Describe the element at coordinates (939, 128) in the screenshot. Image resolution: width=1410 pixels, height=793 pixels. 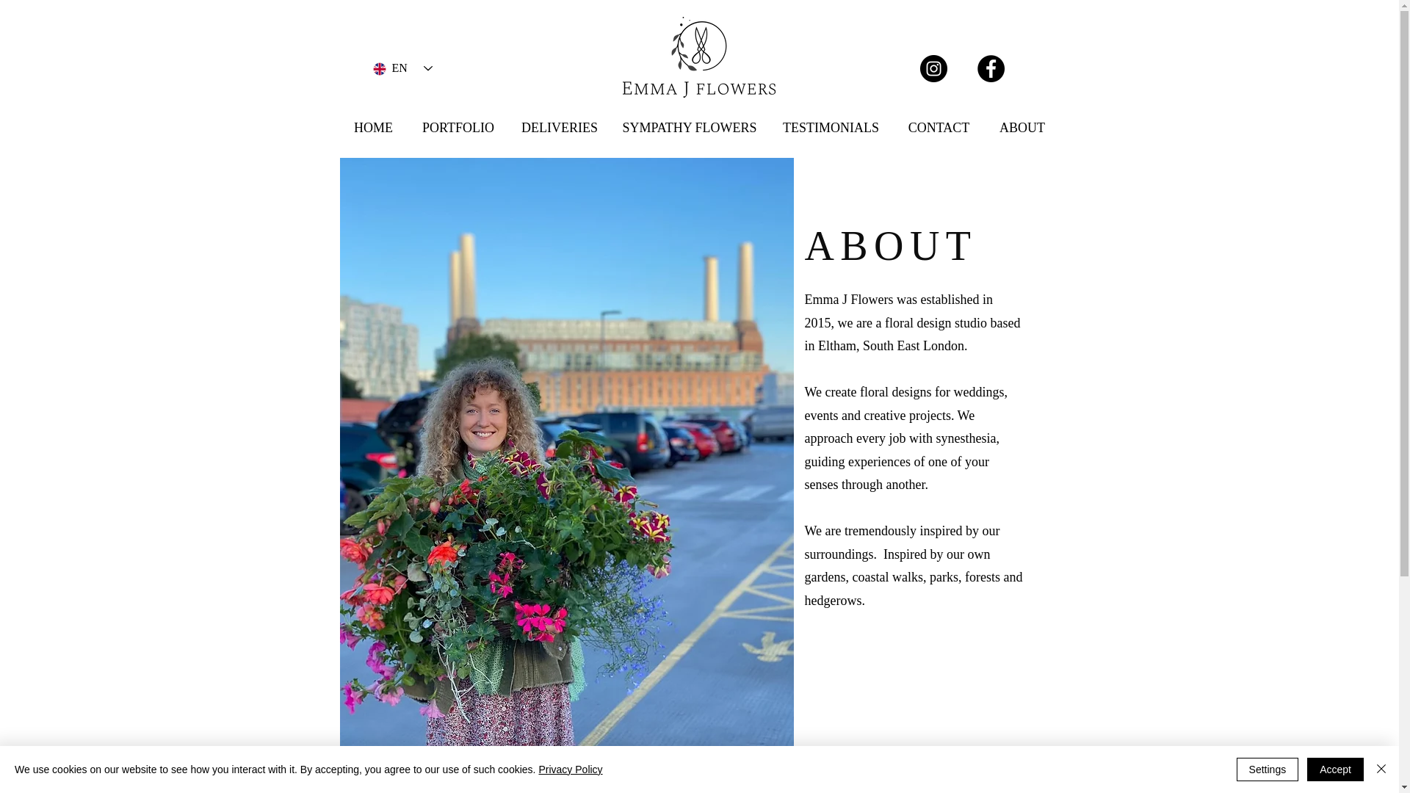
I see `CONTACT` at that location.